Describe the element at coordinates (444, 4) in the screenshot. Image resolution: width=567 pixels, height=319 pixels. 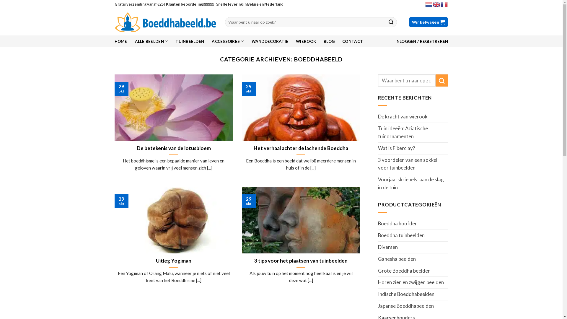
I see `French` at that location.